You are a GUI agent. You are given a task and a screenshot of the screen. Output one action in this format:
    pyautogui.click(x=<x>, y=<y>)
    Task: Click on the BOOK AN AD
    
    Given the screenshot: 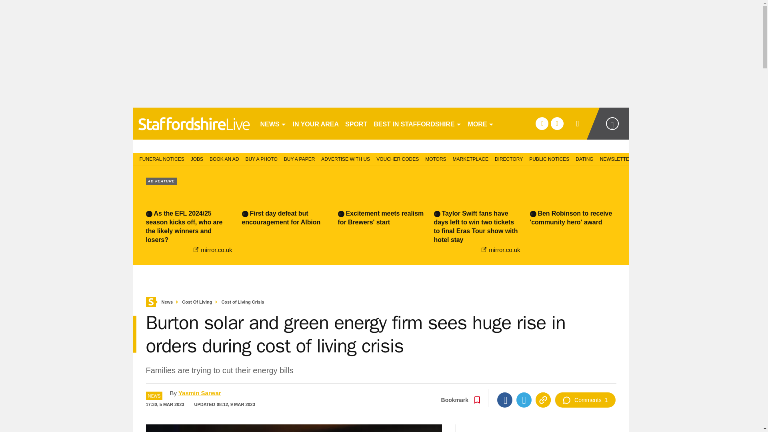 What is the action you would take?
    pyautogui.click(x=224, y=158)
    